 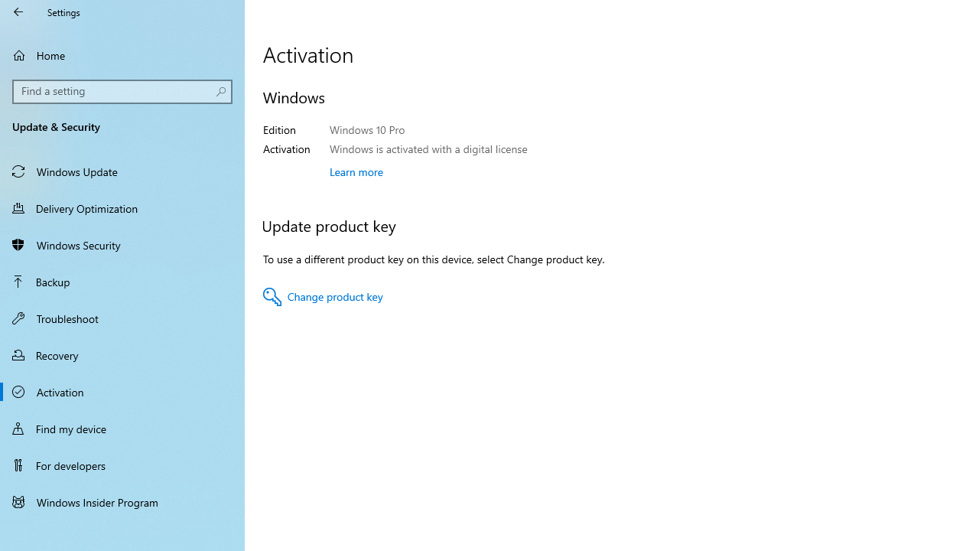 What do you see at coordinates (122, 465) in the screenshot?
I see `For developers` at bounding box center [122, 465].